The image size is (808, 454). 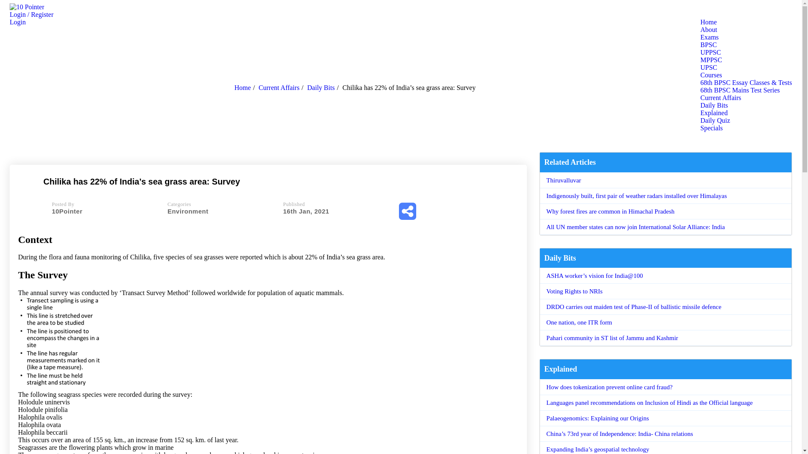 What do you see at coordinates (709, 67) in the screenshot?
I see `UPSC` at bounding box center [709, 67].